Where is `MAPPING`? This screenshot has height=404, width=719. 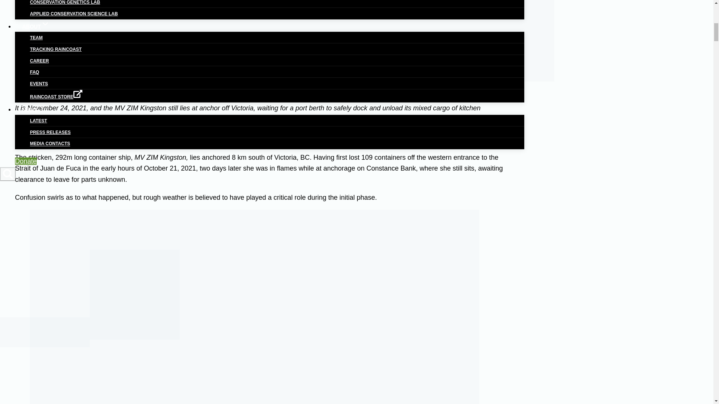 MAPPING is located at coordinates (40, 0).